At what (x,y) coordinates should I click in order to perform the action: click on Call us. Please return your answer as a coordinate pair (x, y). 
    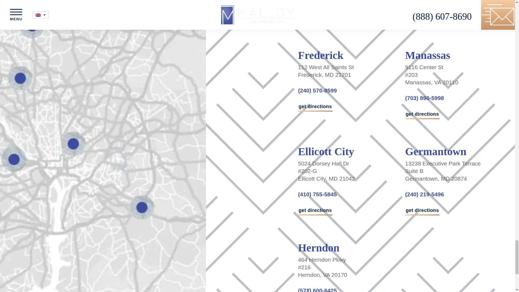
    Looking at the image, I should click on (425, 2).